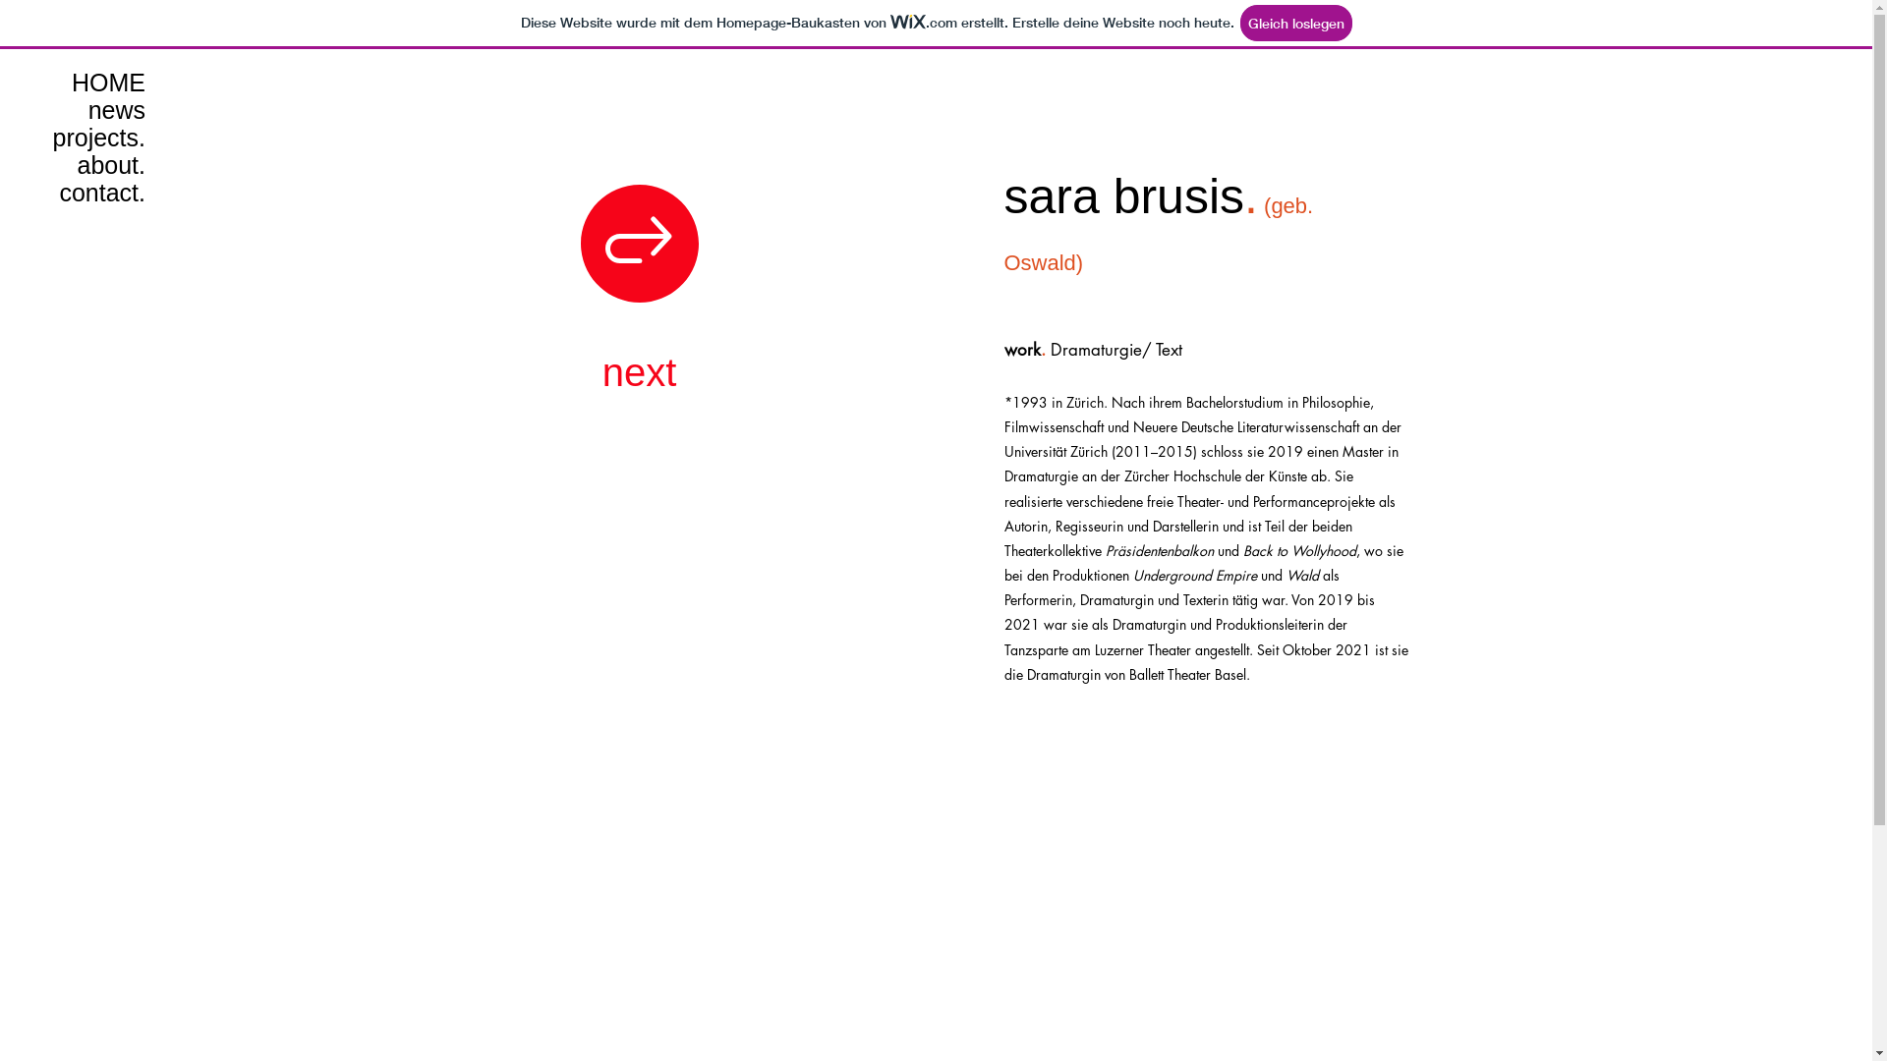 The image size is (1887, 1061). I want to click on HOME, so click(83, 83).